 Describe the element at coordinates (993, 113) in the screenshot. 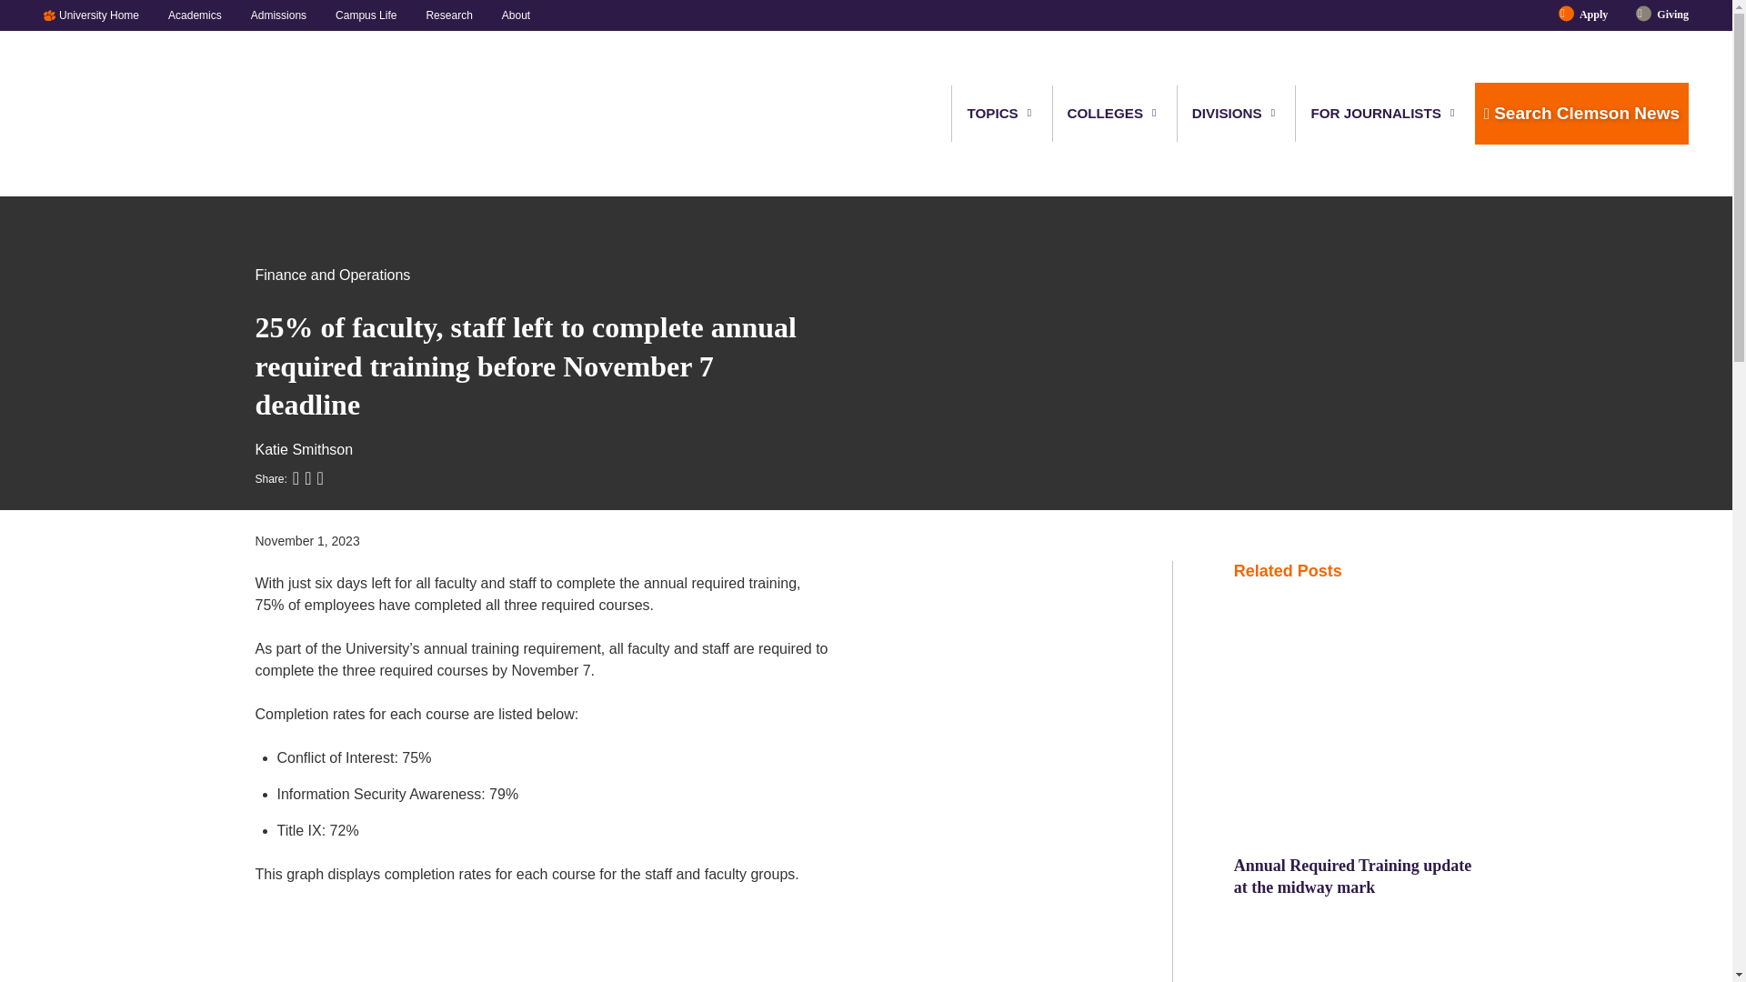

I see `TOPICS` at that location.